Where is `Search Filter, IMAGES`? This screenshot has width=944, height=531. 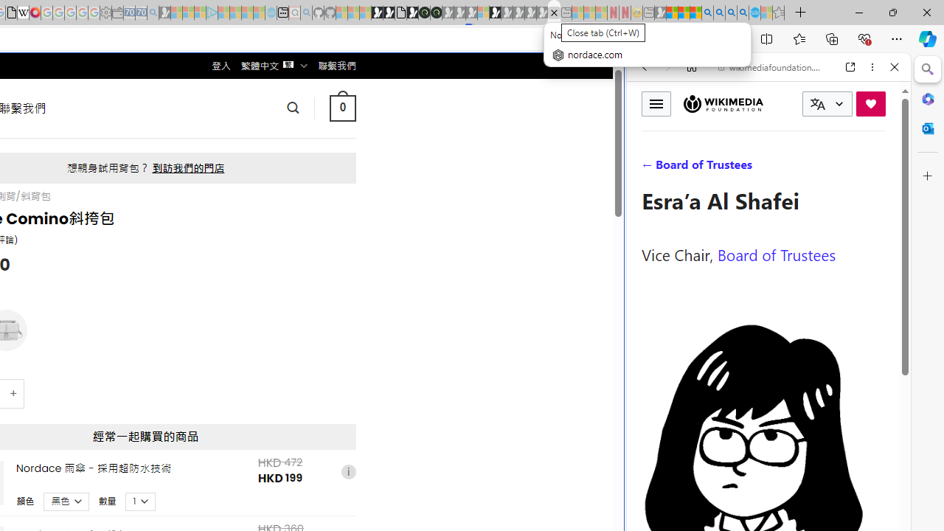
Search Filter, IMAGES is located at coordinates (693, 168).